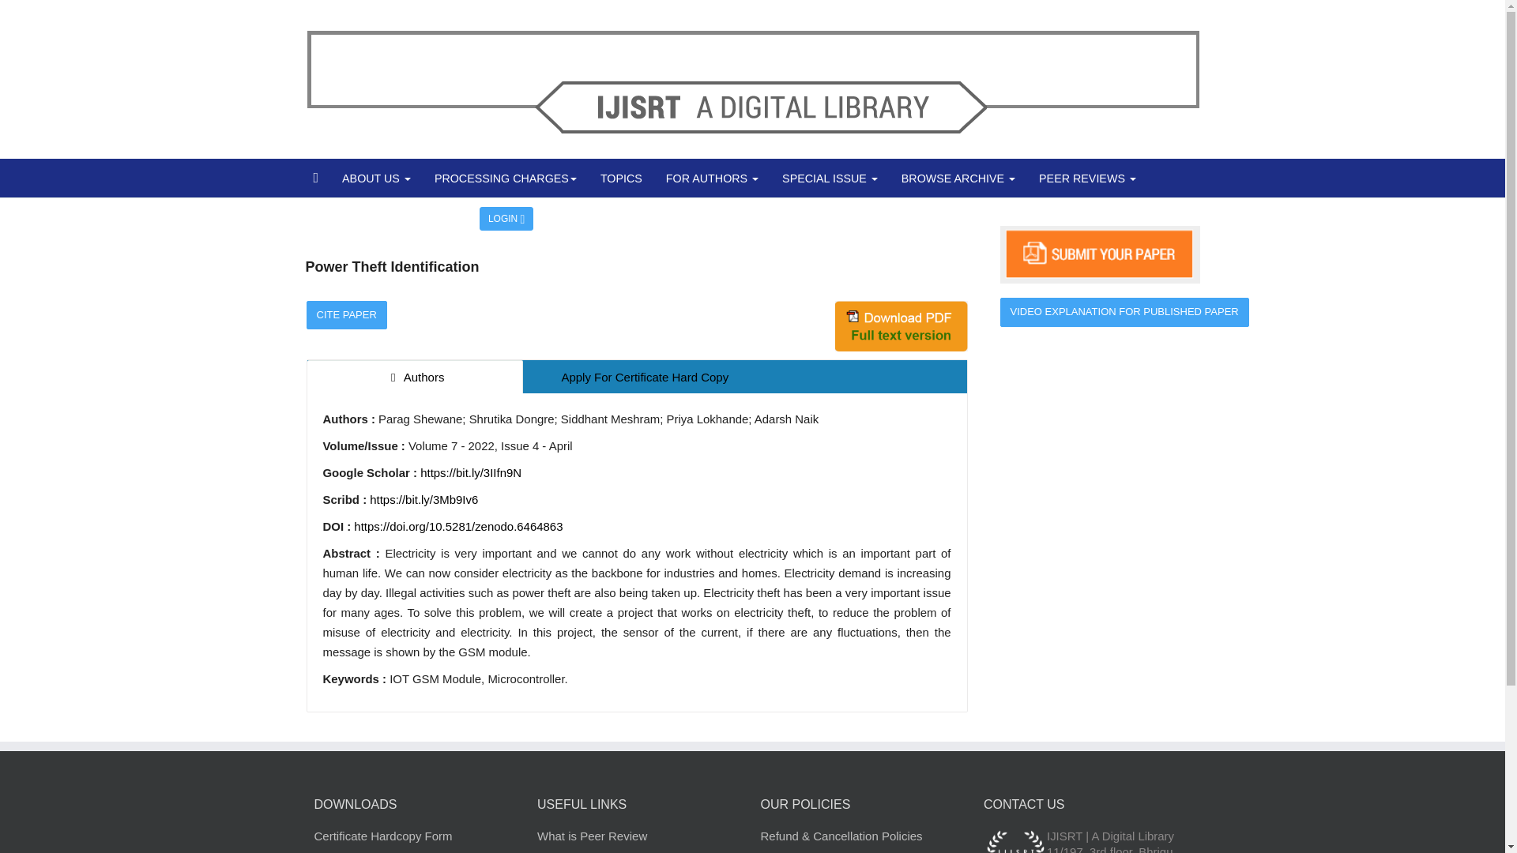  What do you see at coordinates (712, 178) in the screenshot?
I see `FOR AUTHORS` at bounding box center [712, 178].